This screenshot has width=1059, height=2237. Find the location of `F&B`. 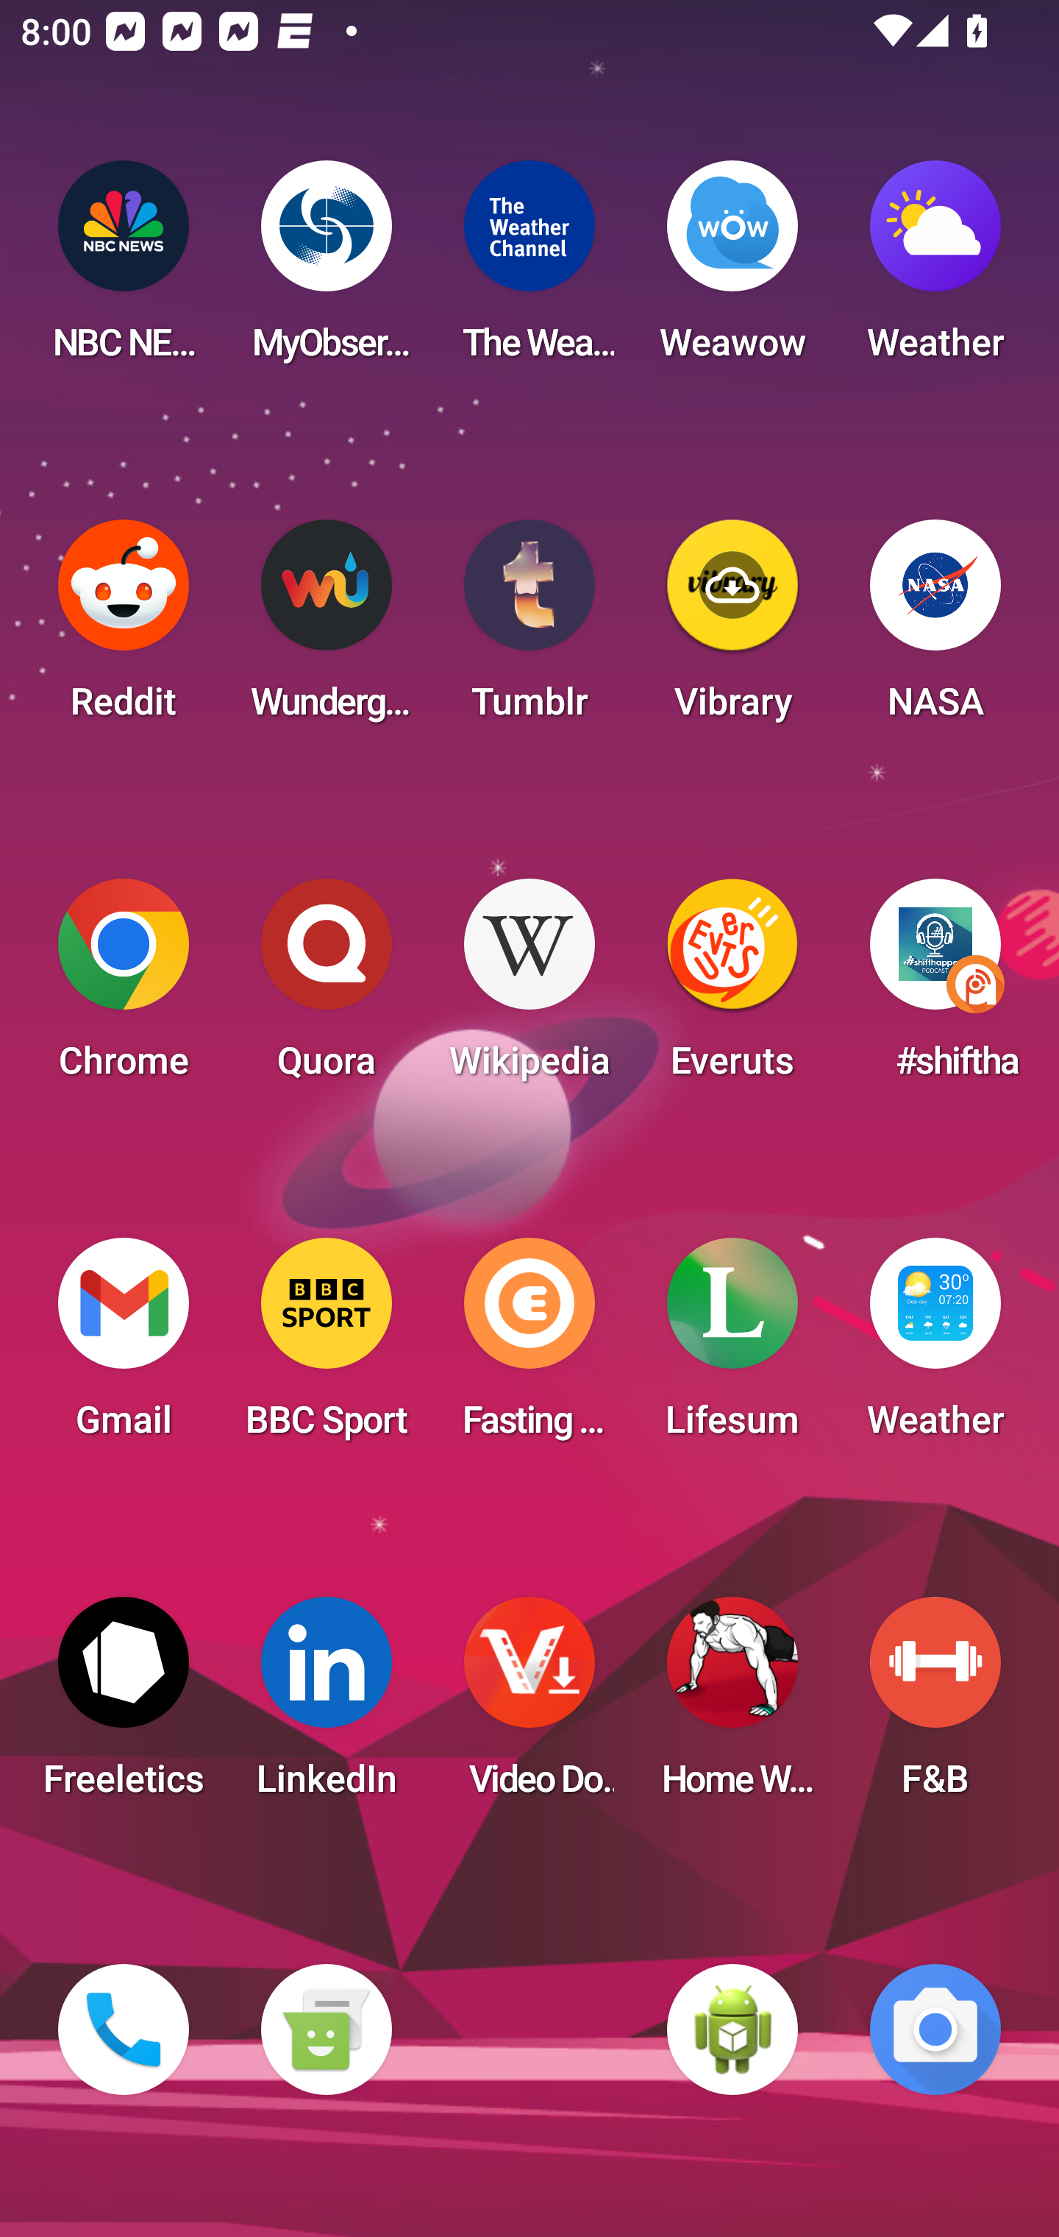

F&B is located at coordinates (935, 1706).